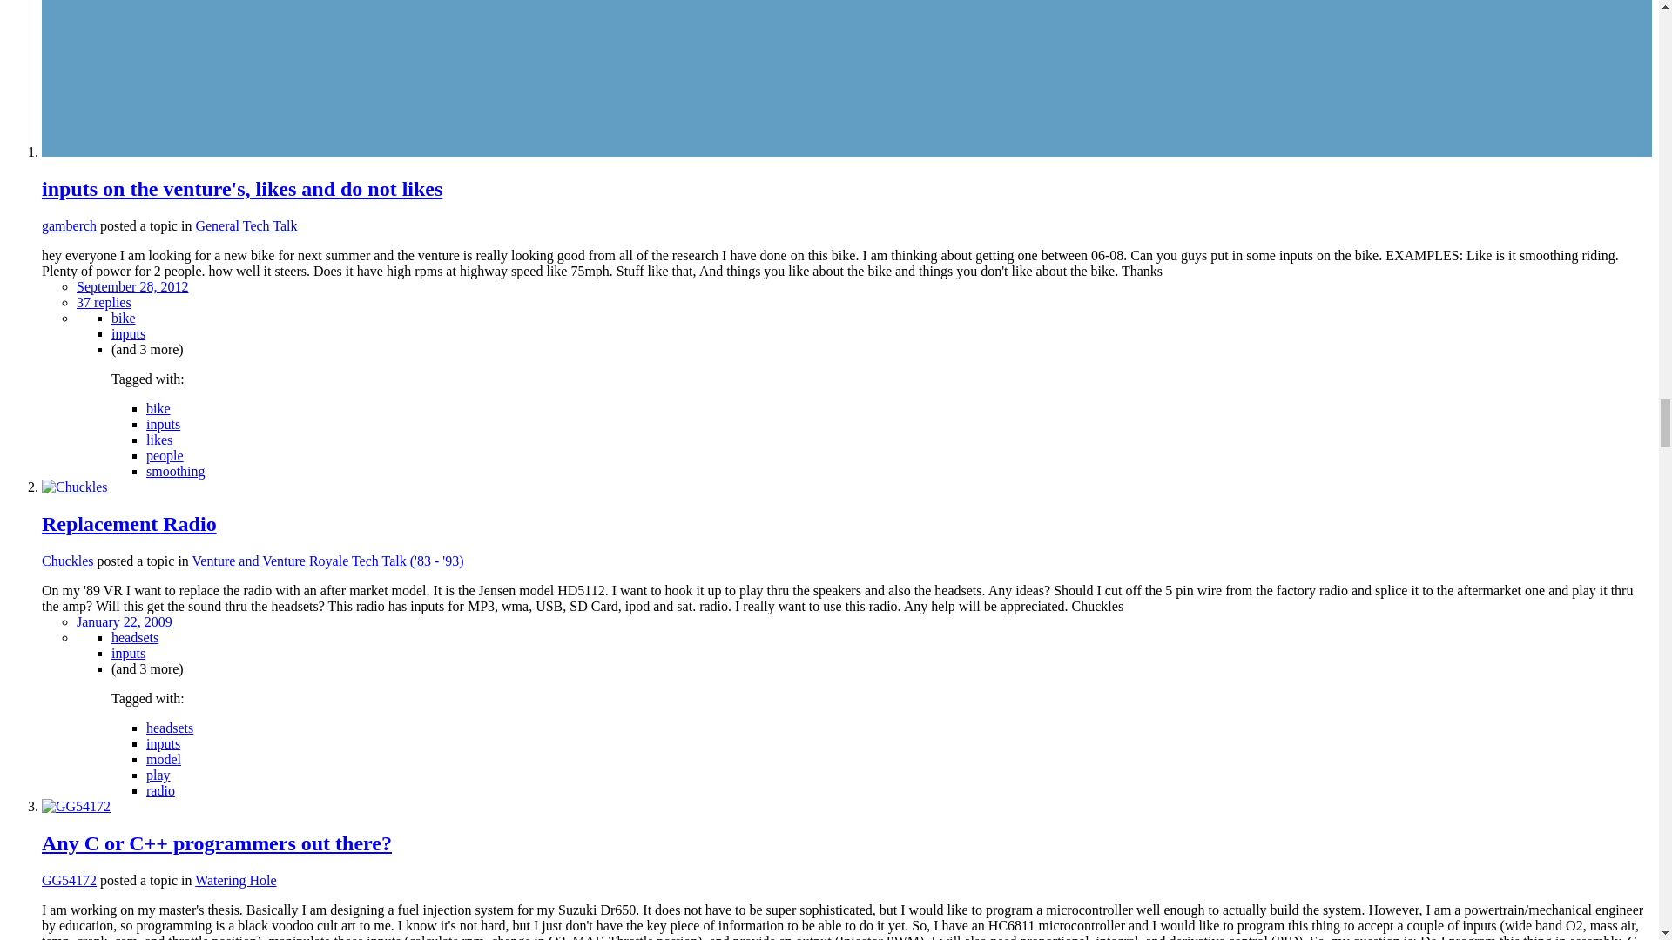 This screenshot has height=940, width=1672. What do you see at coordinates (75, 487) in the screenshot?
I see `Go to Chuckles's profile` at bounding box center [75, 487].